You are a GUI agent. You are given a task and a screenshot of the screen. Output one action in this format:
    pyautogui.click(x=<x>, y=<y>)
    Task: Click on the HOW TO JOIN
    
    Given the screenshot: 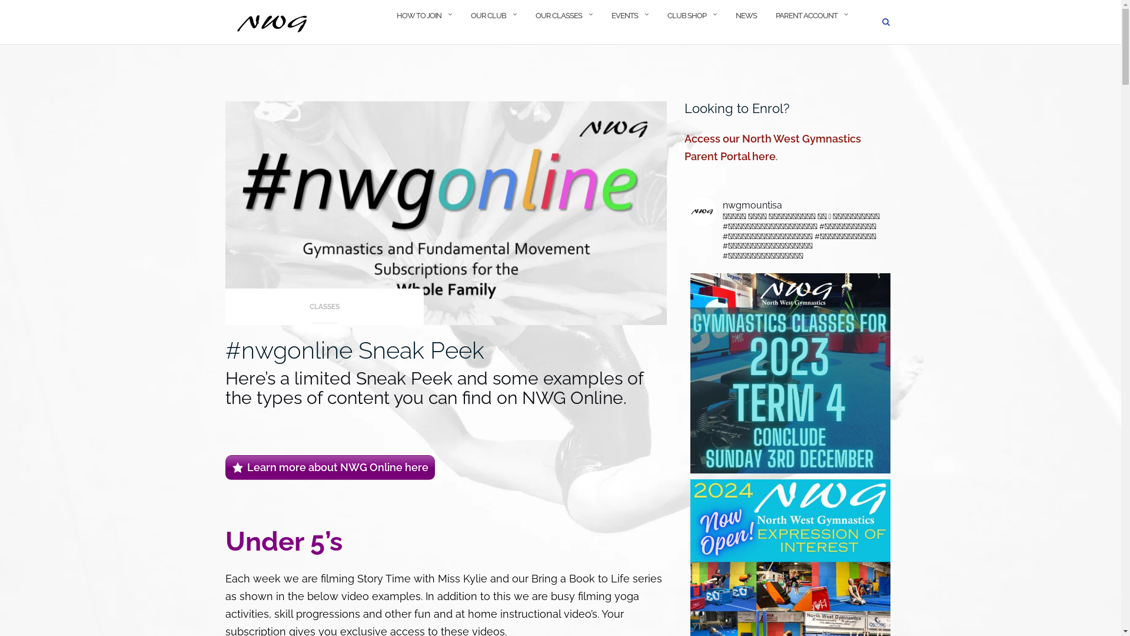 What is the action you would take?
    pyautogui.click(x=419, y=24)
    